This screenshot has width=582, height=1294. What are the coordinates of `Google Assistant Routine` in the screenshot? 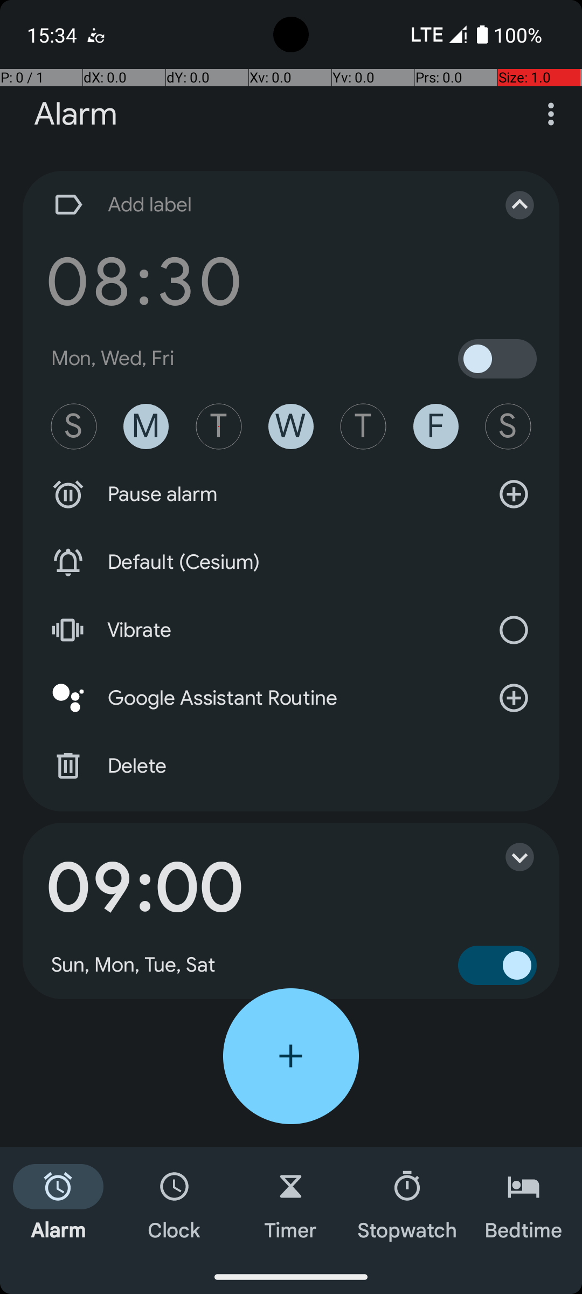 It's located at (291, 698).